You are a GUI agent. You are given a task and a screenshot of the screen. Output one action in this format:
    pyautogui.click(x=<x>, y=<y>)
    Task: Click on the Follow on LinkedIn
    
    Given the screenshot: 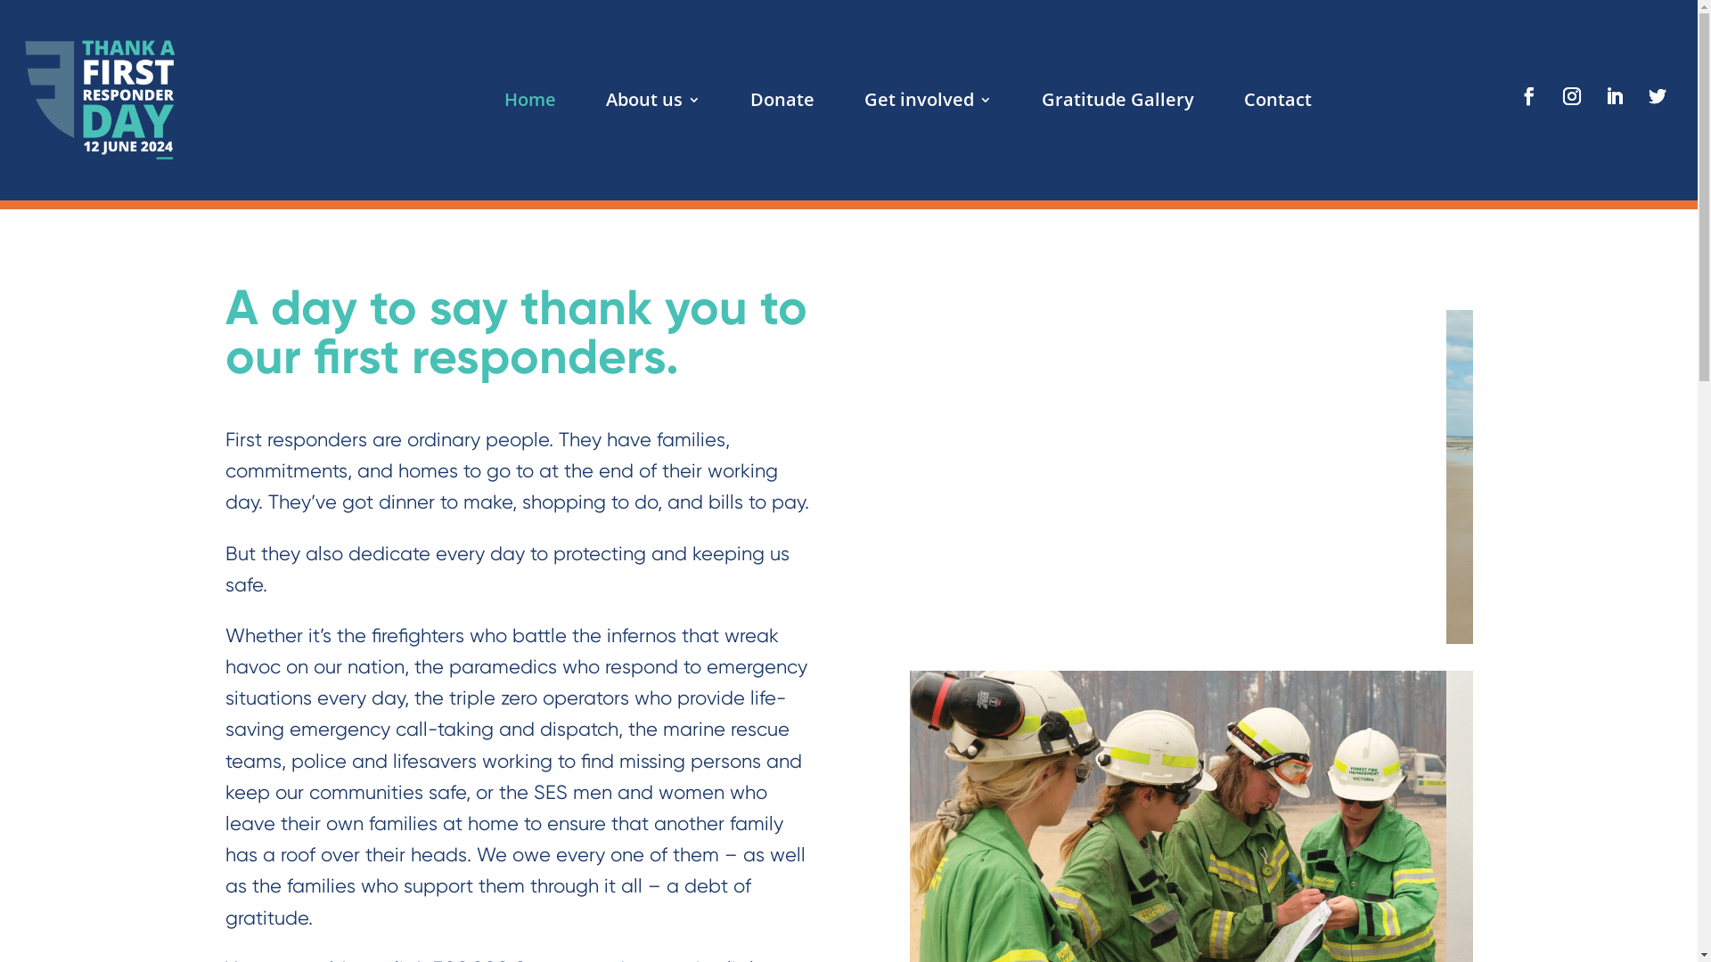 What is the action you would take?
    pyautogui.click(x=1615, y=96)
    